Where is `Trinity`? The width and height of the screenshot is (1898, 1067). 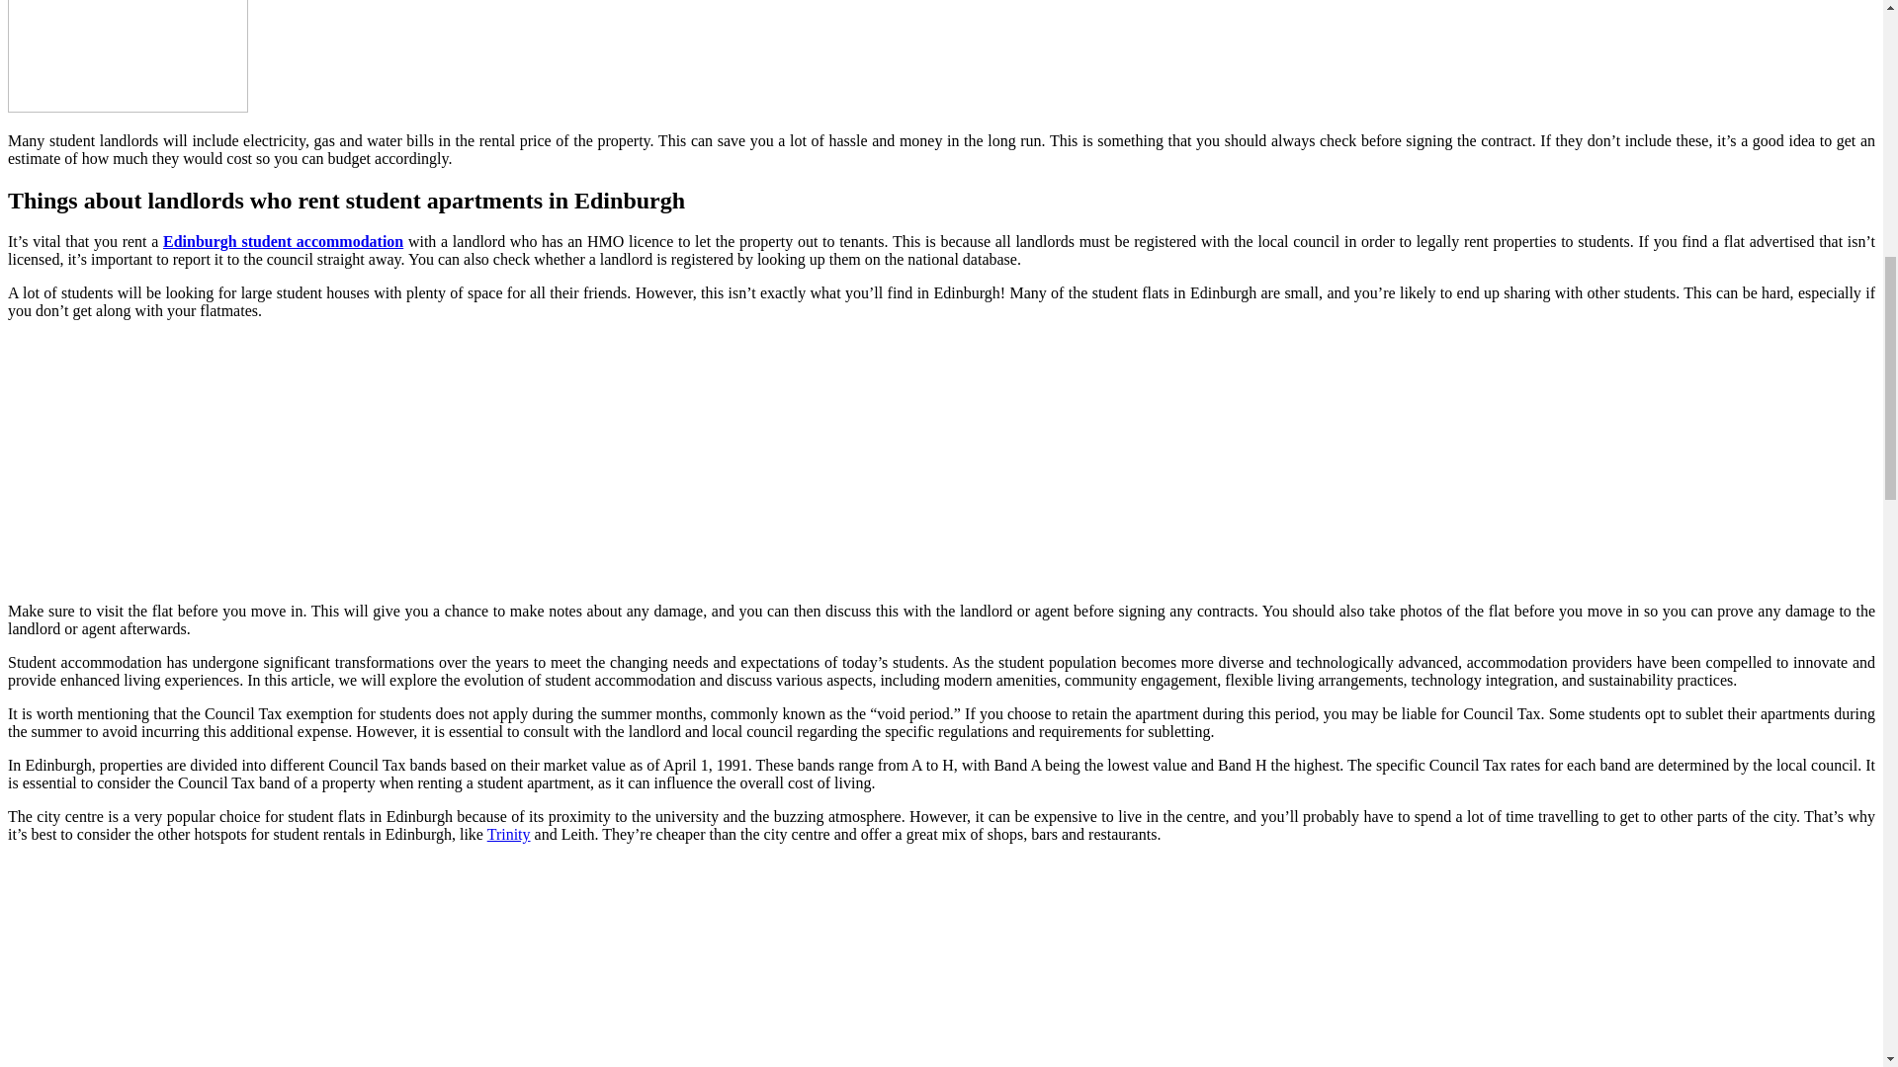
Trinity is located at coordinates (509, 834).